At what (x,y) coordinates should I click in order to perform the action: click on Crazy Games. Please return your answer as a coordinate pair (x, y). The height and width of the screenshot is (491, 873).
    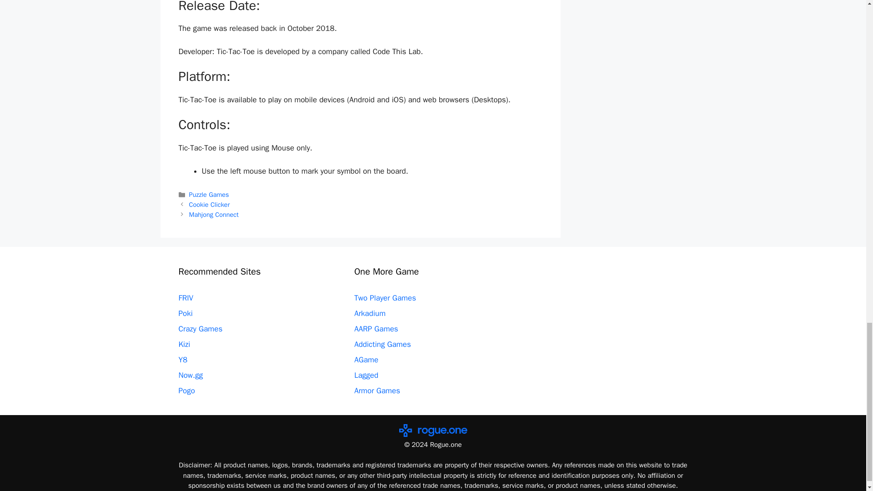
    Looking at the image, I should click on (200, 329).